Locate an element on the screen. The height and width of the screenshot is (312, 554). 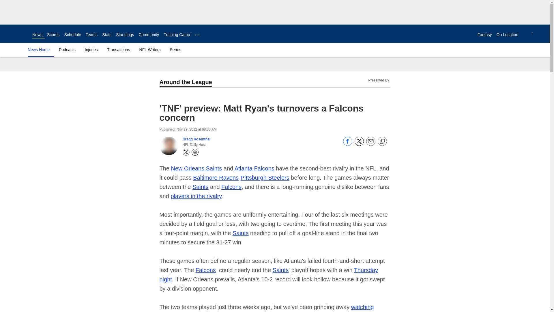
Link to NFL homepage is located at coordinates (16, 34).